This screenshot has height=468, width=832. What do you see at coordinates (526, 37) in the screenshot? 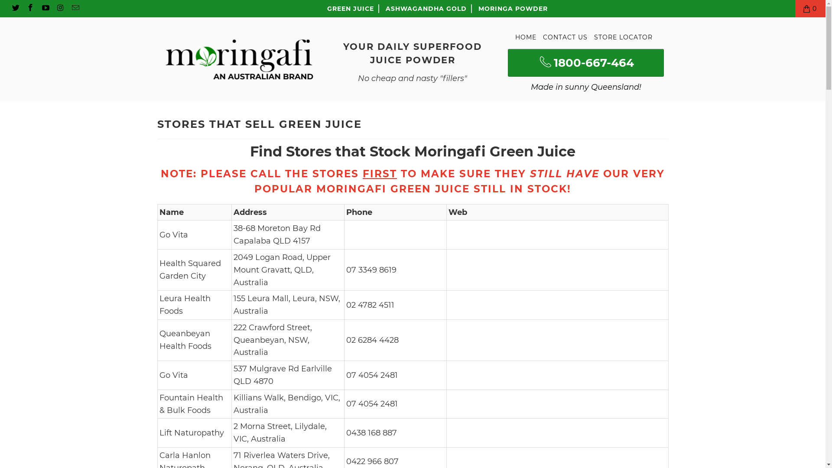
I see `HOME` at bounding box center [526, 37].